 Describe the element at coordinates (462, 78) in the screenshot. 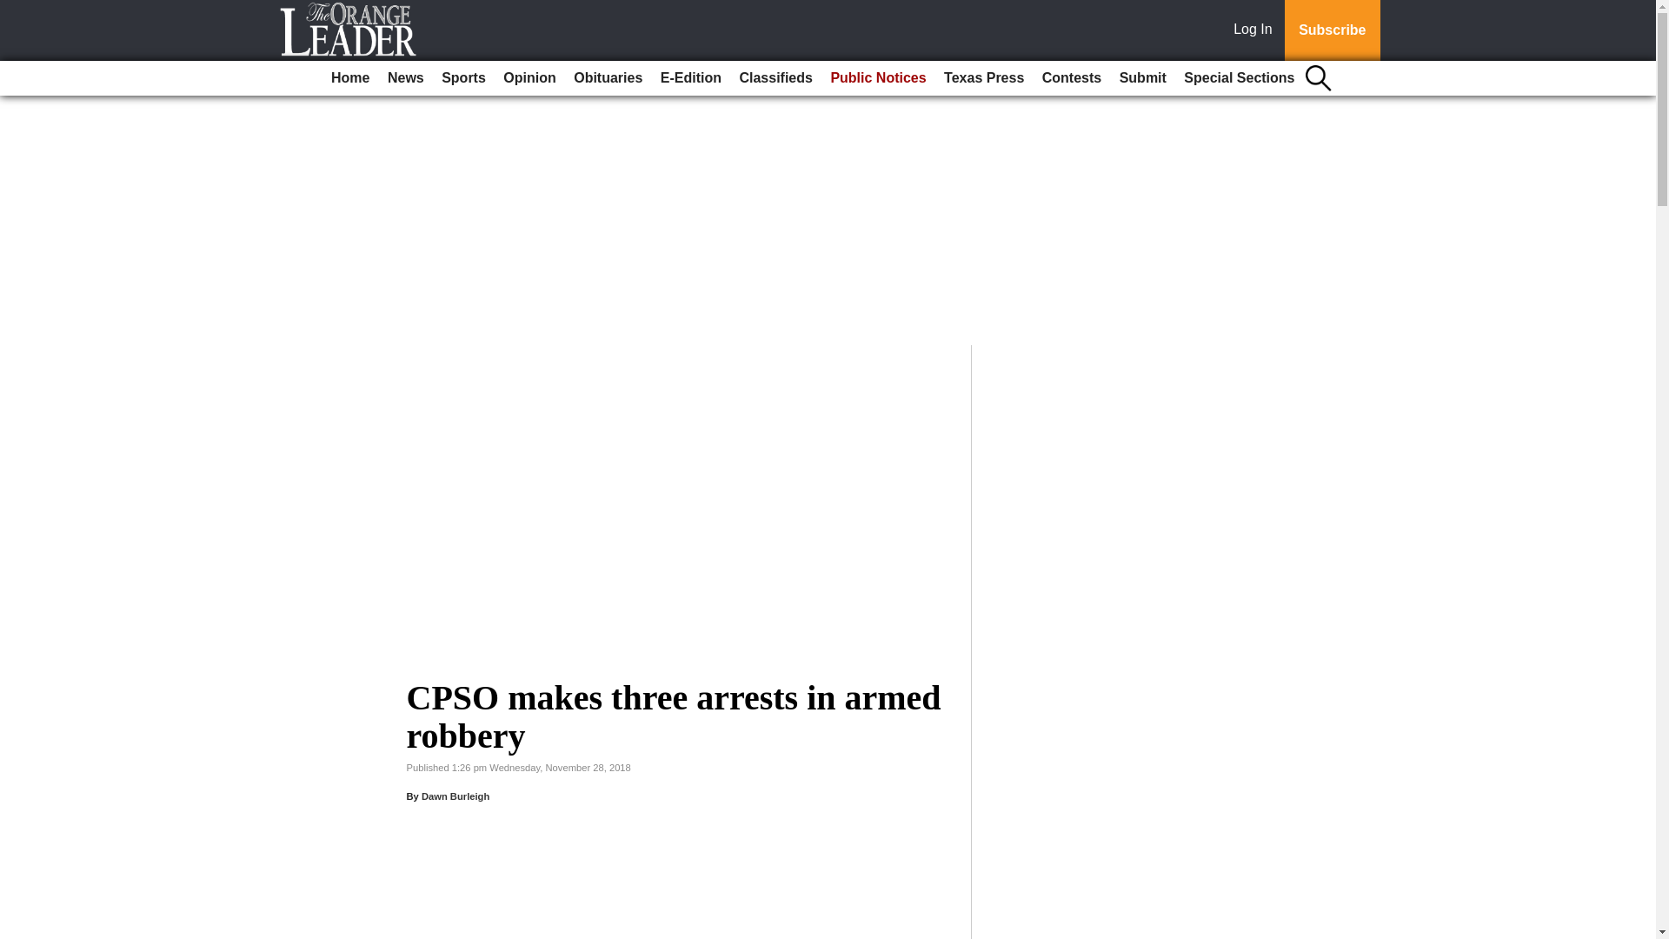

I see `Sports` at that location.